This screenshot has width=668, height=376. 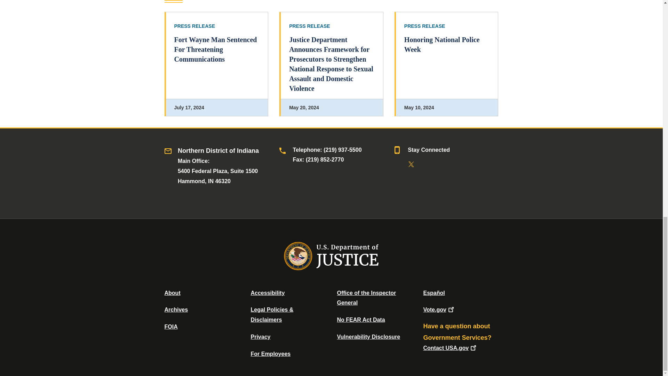 What do you see at coordinates (267, 292) in the screenshot?
I see `Accessibility Statement` at bounding box center [267, 292].